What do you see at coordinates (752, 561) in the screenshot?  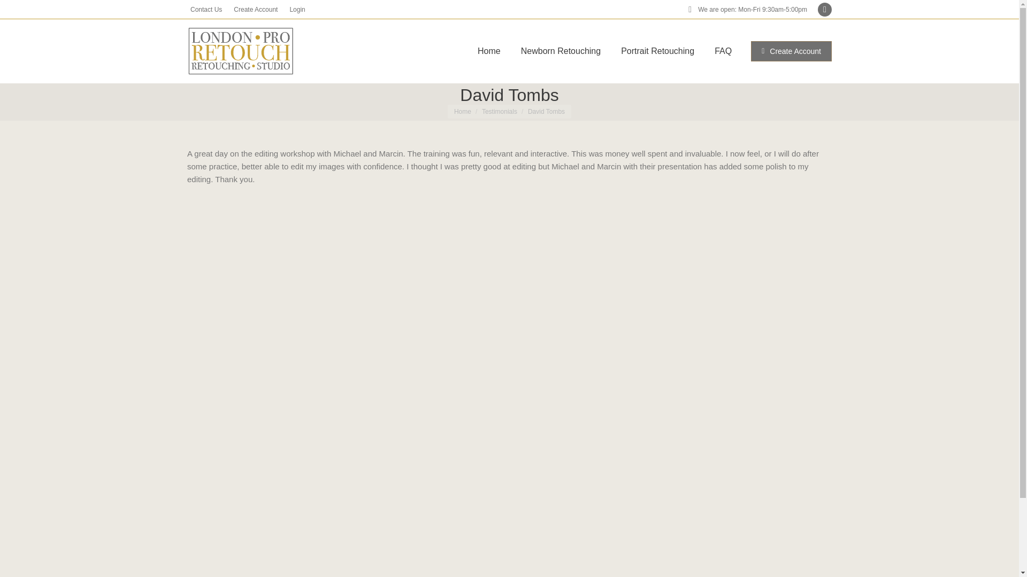 I see `Terms and Conditions` at bounding box center [752, 561].